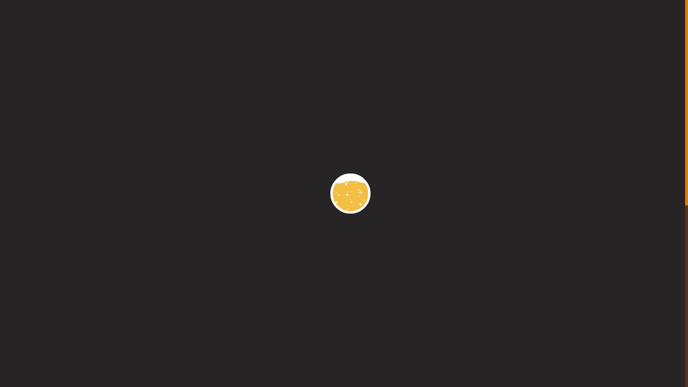 The height and width of the screenshot is (387, 688). Describe the element at coordinates (449, 60) in the screenshot. I see `BIER VAN DE WEEK` at that location.